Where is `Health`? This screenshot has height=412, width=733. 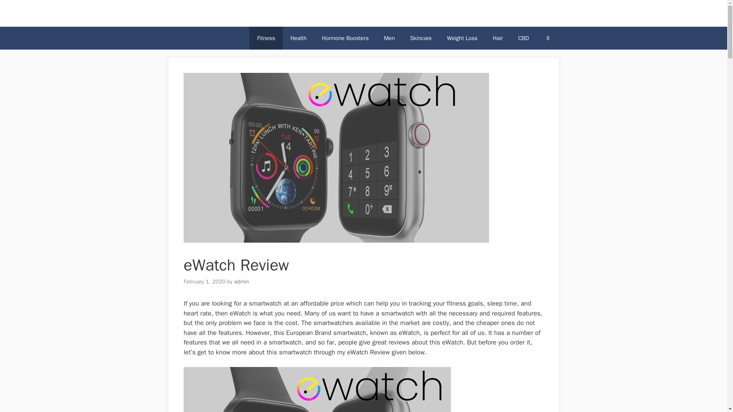 Health is located at coordinates (299, 38).